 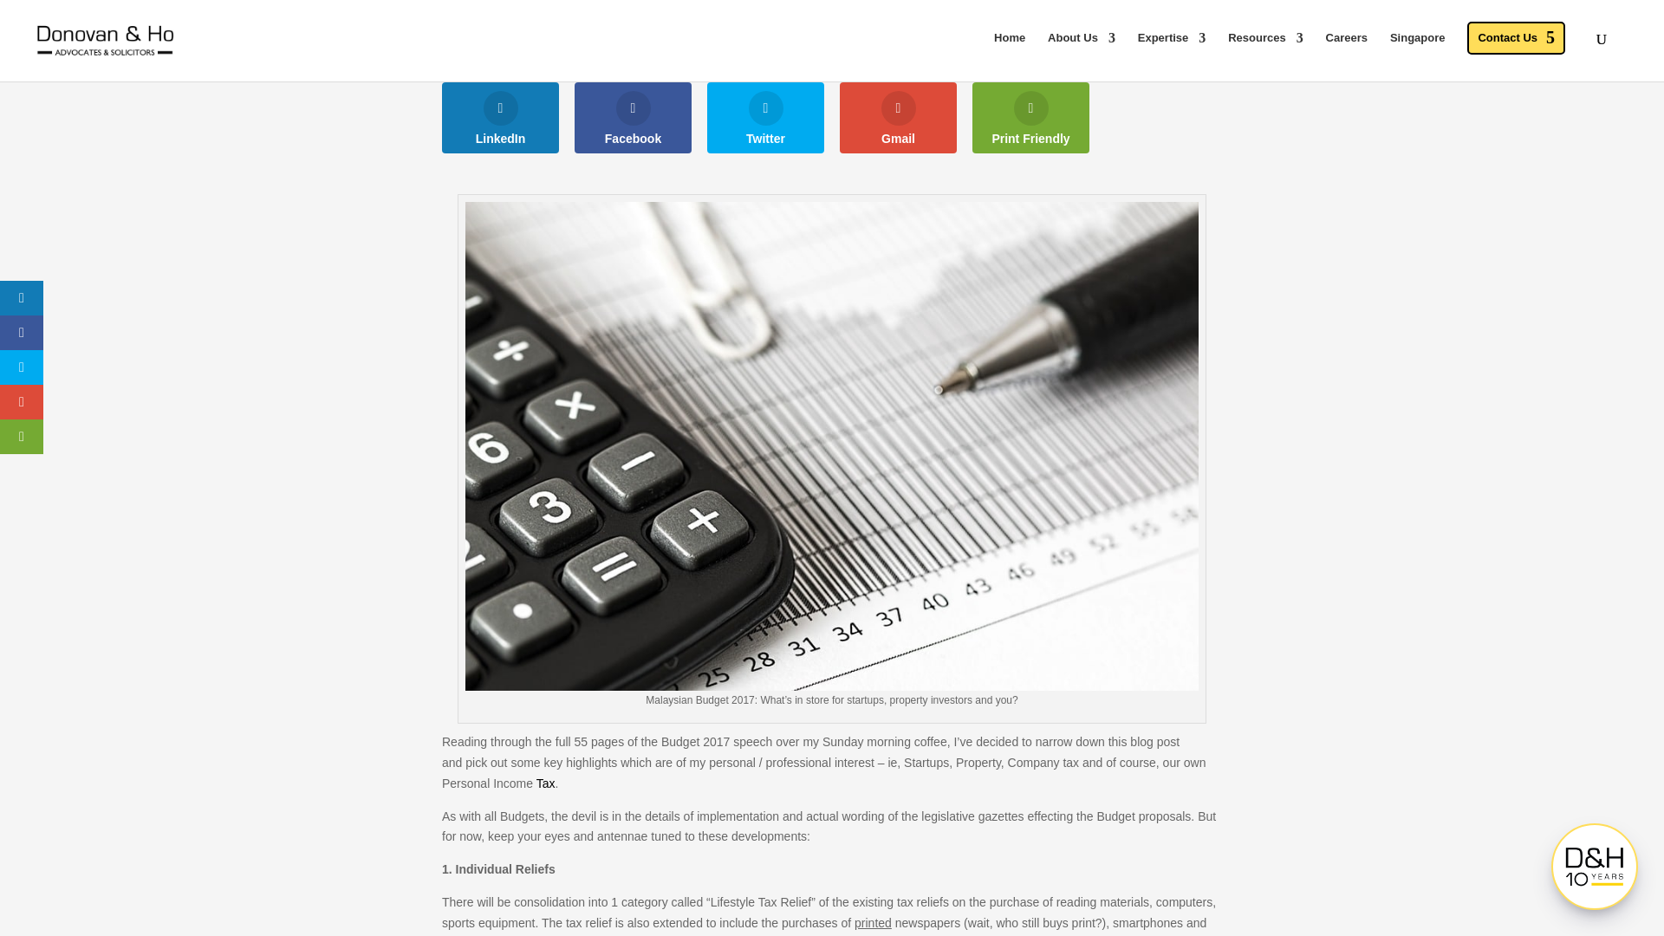 I want to click on Twitter, so click(x=765, y=118).